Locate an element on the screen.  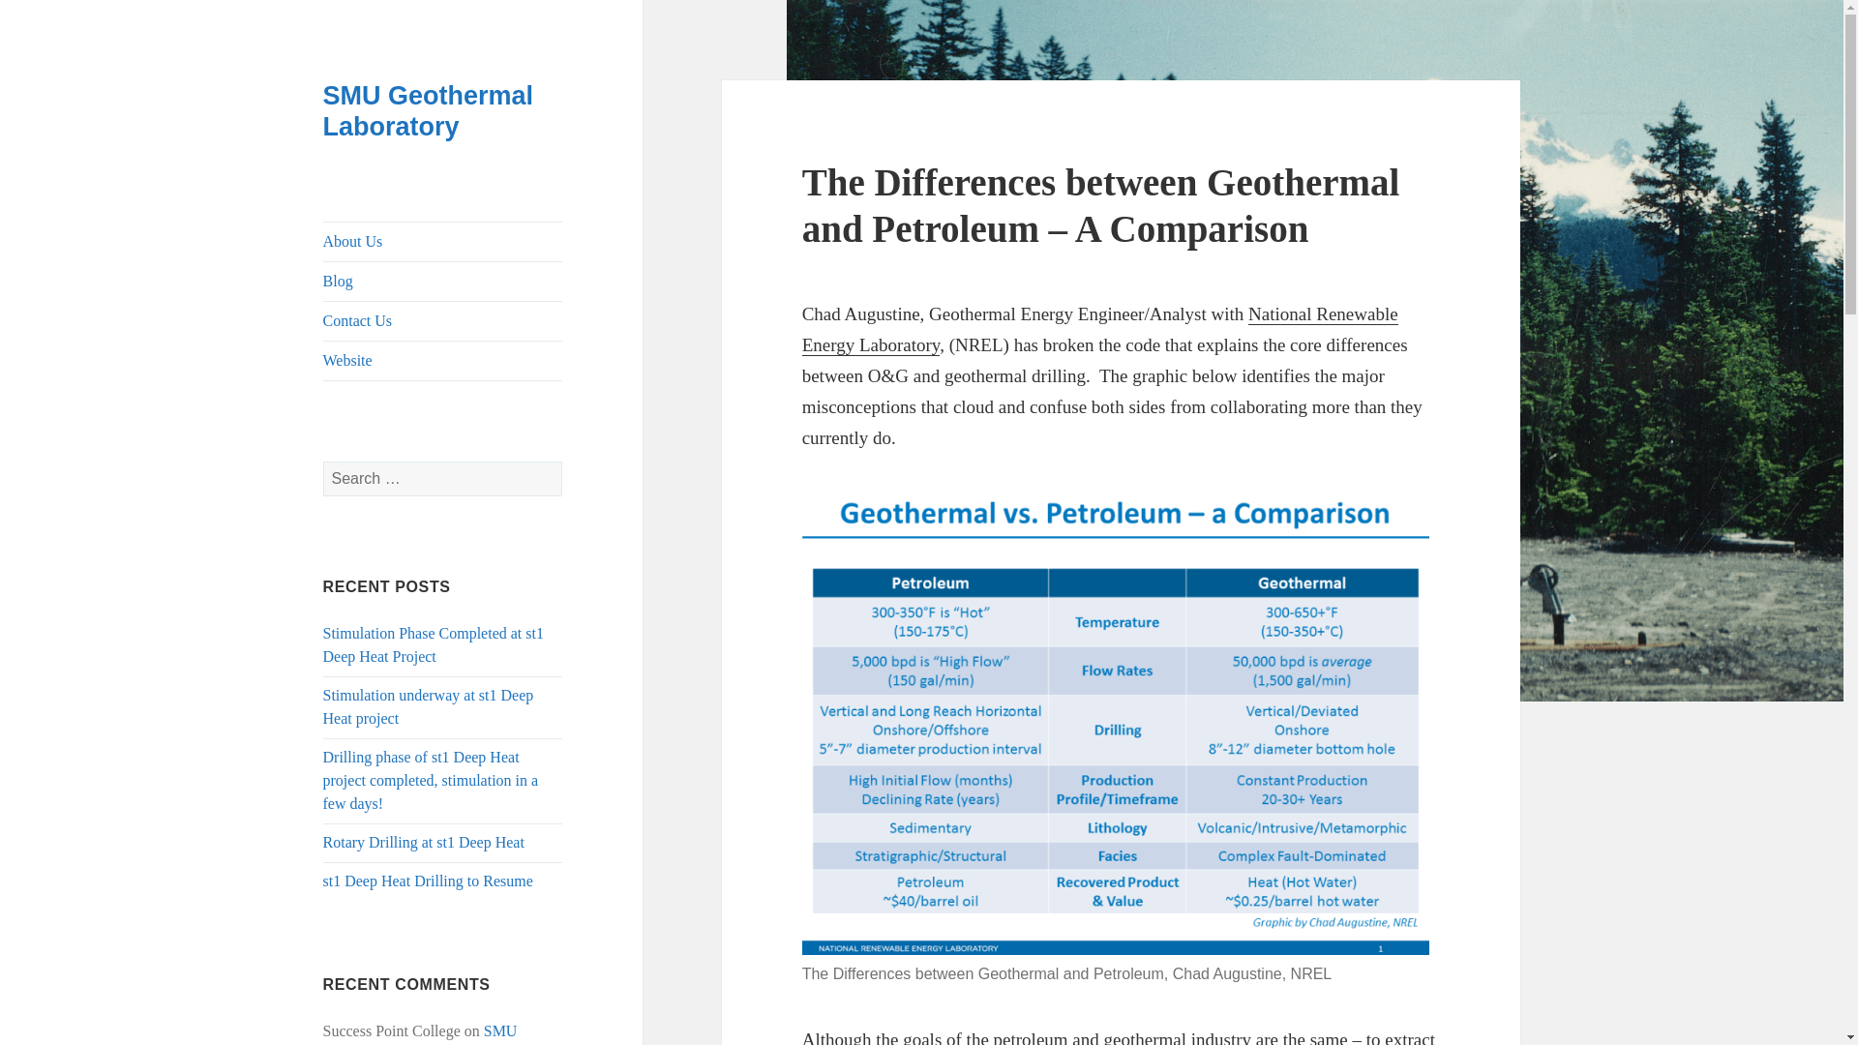
Contact Us is located at coordinates (443, 321).